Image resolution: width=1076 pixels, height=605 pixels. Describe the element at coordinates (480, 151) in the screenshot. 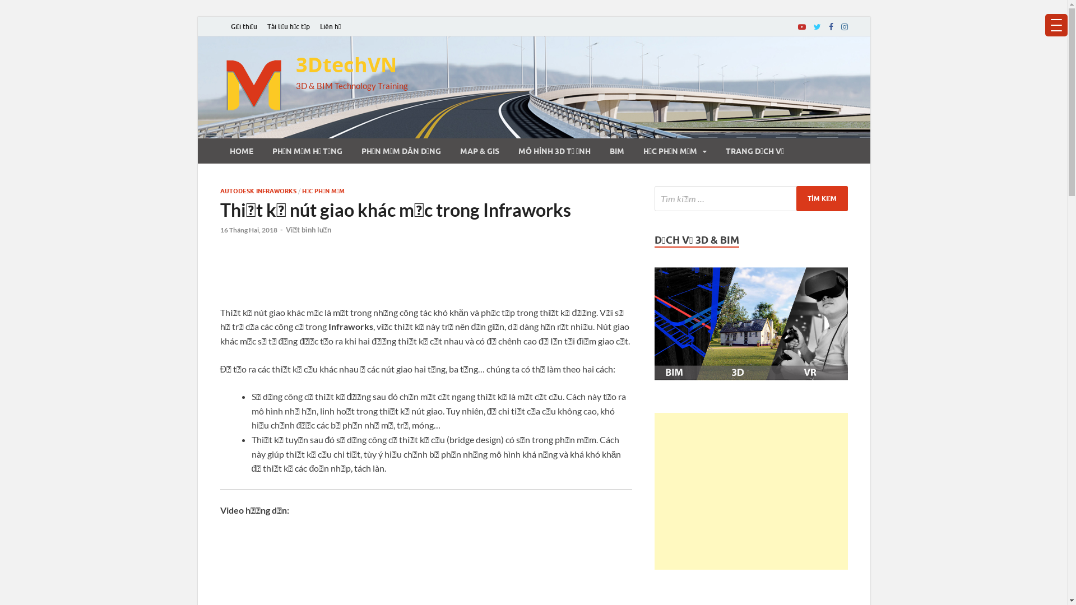

I see `MAP & GIS` at that location.